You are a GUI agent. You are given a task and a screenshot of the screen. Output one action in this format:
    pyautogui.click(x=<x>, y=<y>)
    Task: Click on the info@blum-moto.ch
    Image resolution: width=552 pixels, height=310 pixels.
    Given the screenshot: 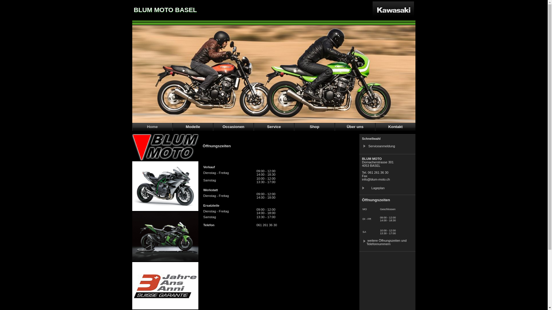 What is the action you would take?
    pyautogui.click(x=376, y=179)
    